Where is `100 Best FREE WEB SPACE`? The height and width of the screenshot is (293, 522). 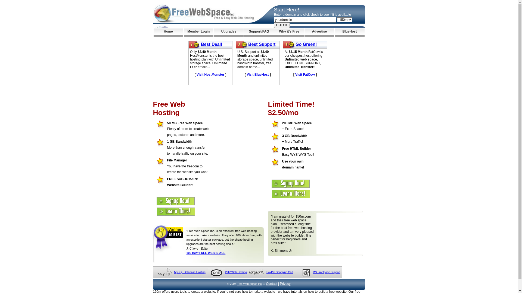
100 Best FREE WEB SPACE is located at coordinates (206, 253).